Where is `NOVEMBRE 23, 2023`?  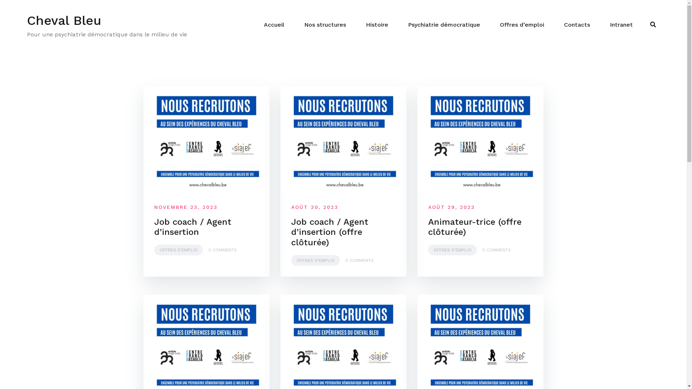 NOVEMBRE 23, 2023 is located at coordinates (186, 207).